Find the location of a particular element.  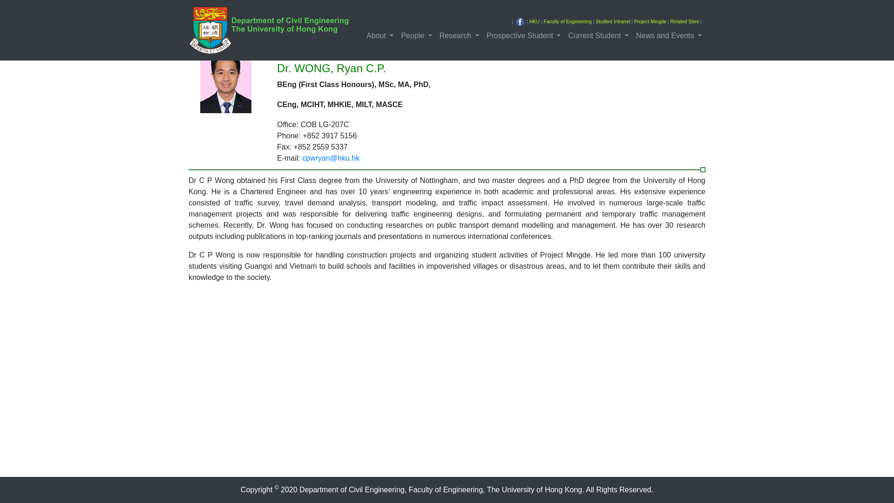

Faculty of Engineering is located at coordinates (567, 21).